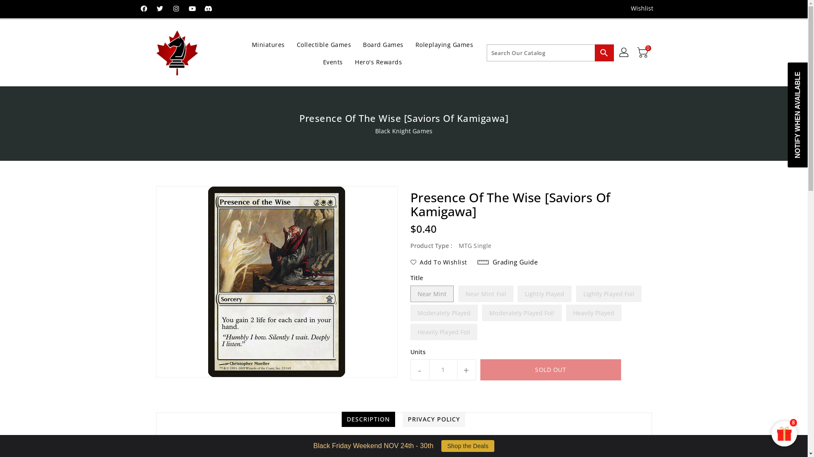 This screenshot has width=814, height=457. What do you see at coordinates (333, 62) in the screenshot?
I see `Events` at bounding box center [333, 62].